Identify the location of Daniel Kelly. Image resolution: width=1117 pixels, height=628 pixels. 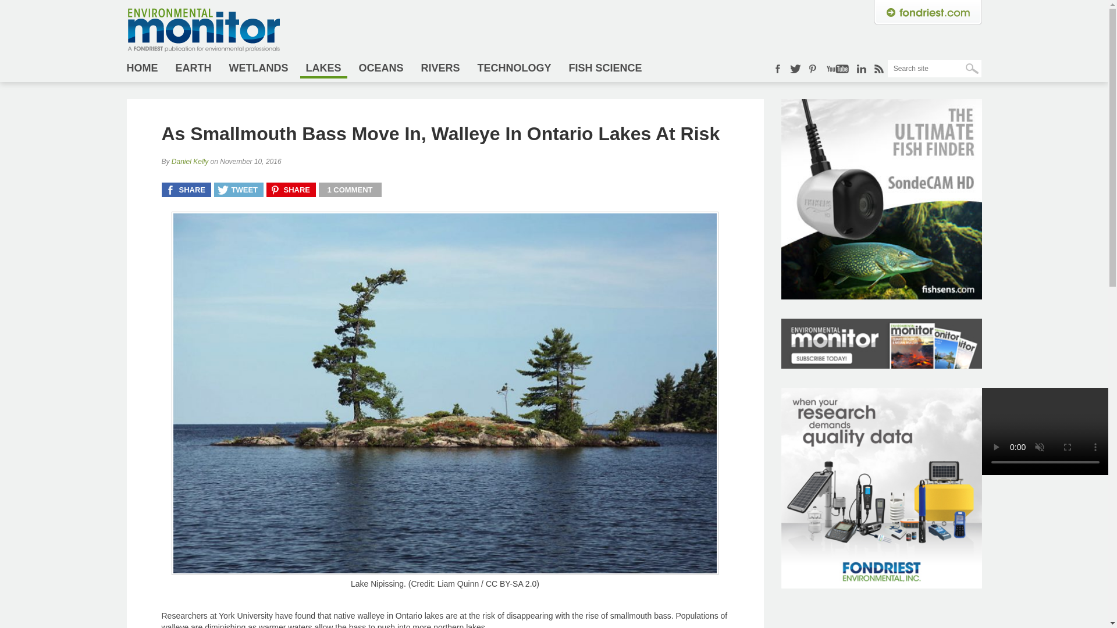
(190, 162).